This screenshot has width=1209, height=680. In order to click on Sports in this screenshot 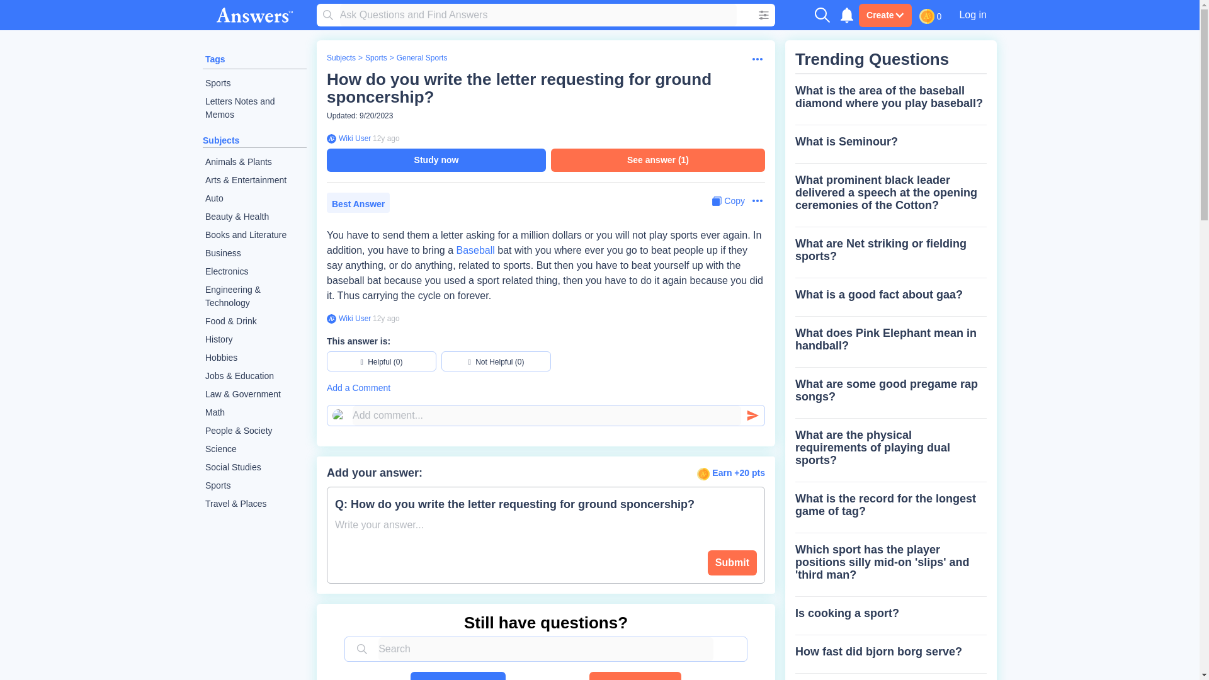, I will do `click(375, 58)`.